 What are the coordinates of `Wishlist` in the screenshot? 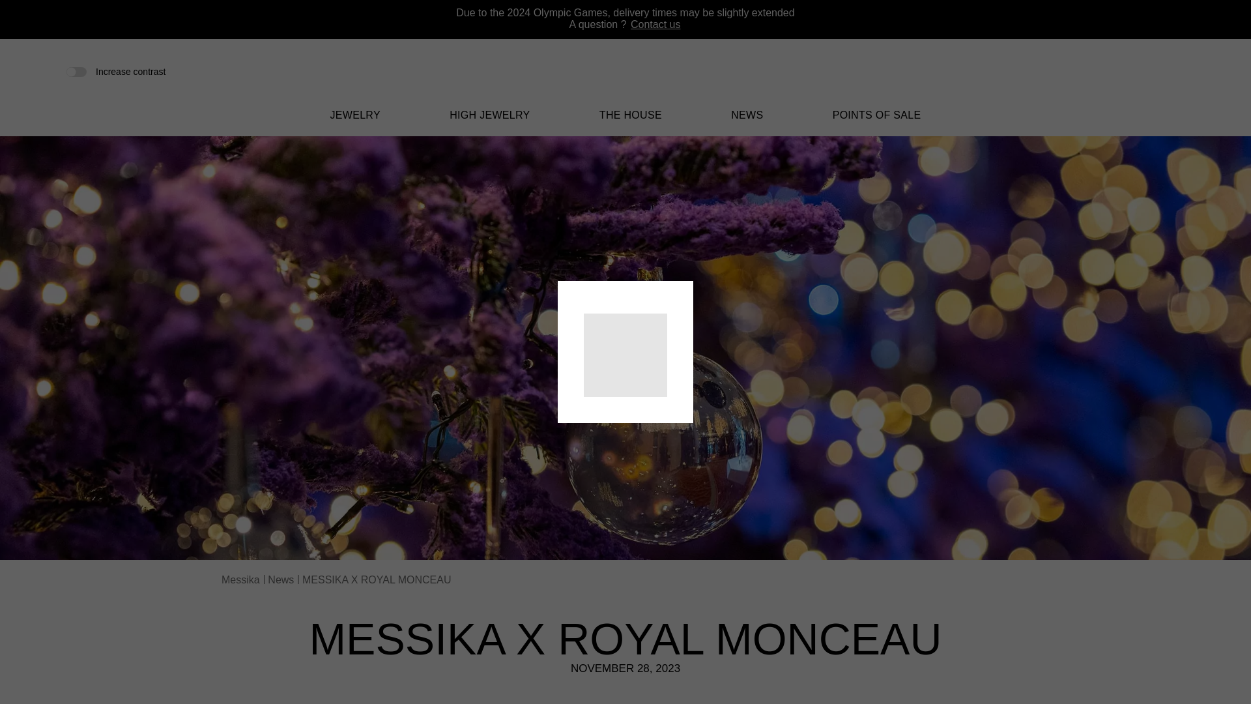 It's located at (1148, 73).